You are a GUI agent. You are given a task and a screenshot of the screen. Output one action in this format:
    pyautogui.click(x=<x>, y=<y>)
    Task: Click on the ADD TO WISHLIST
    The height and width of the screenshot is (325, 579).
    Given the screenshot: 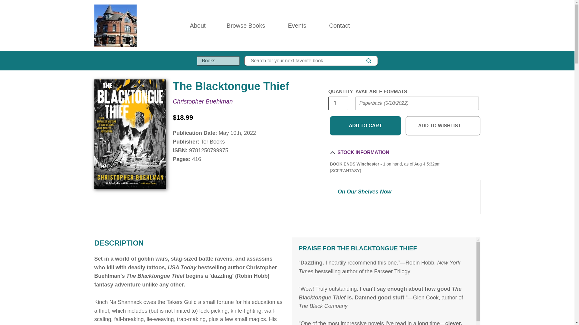 What is the action you would take?
    pyautogui.click(x=443, y=126)
    